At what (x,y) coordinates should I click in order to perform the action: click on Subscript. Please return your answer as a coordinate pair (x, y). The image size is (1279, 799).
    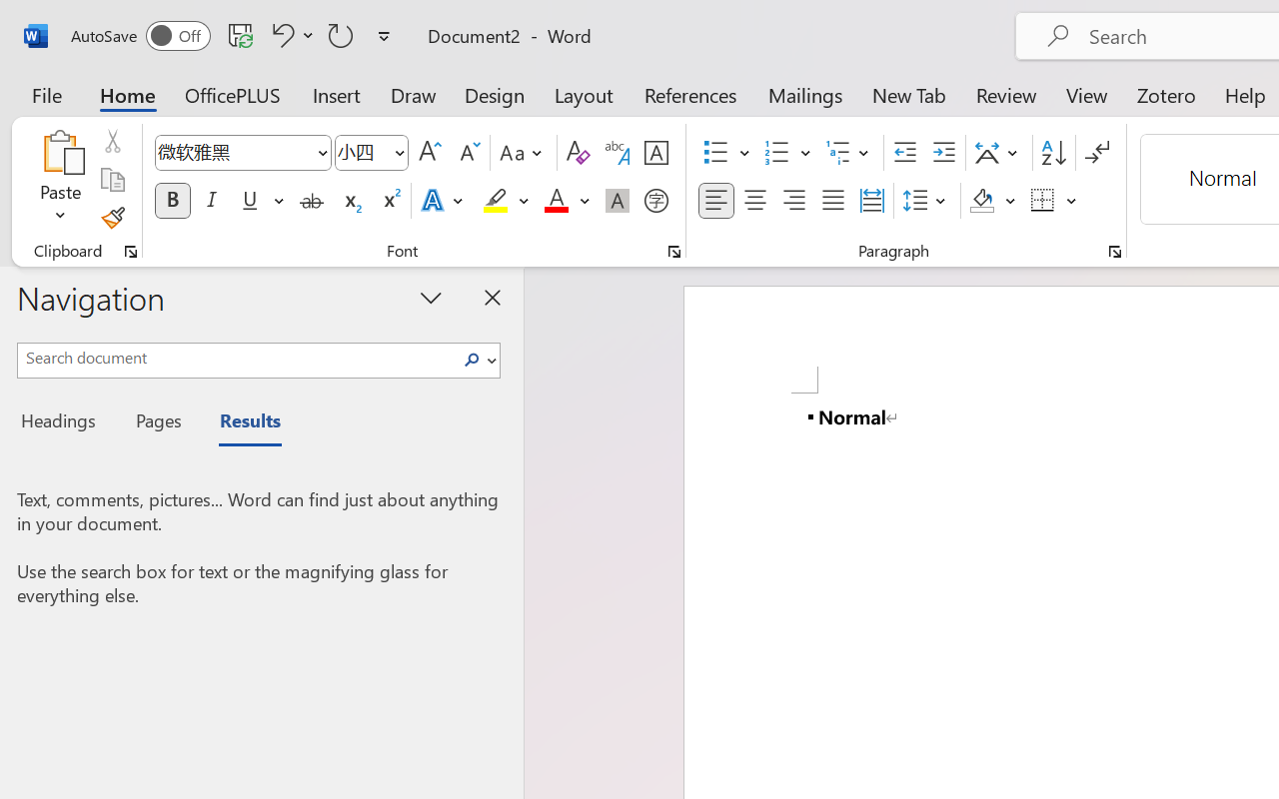
    Looking at the image, I should click on (350, 201).